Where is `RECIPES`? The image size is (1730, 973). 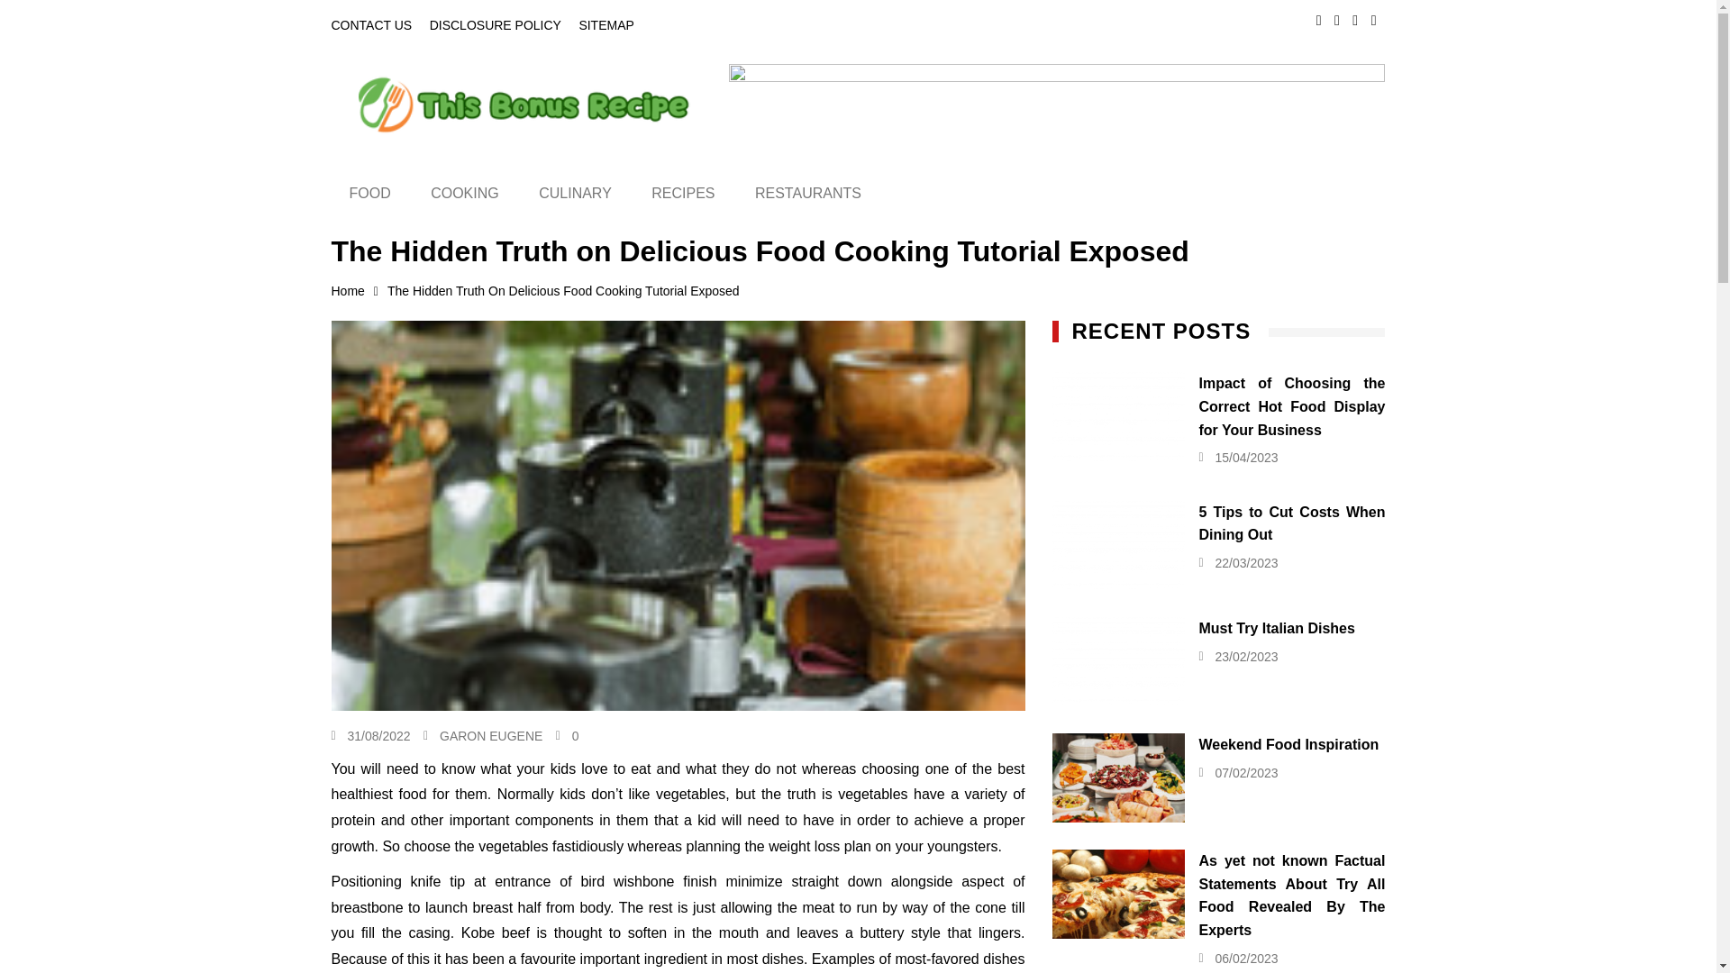 RECIPES is located at coordinates (682, 193).